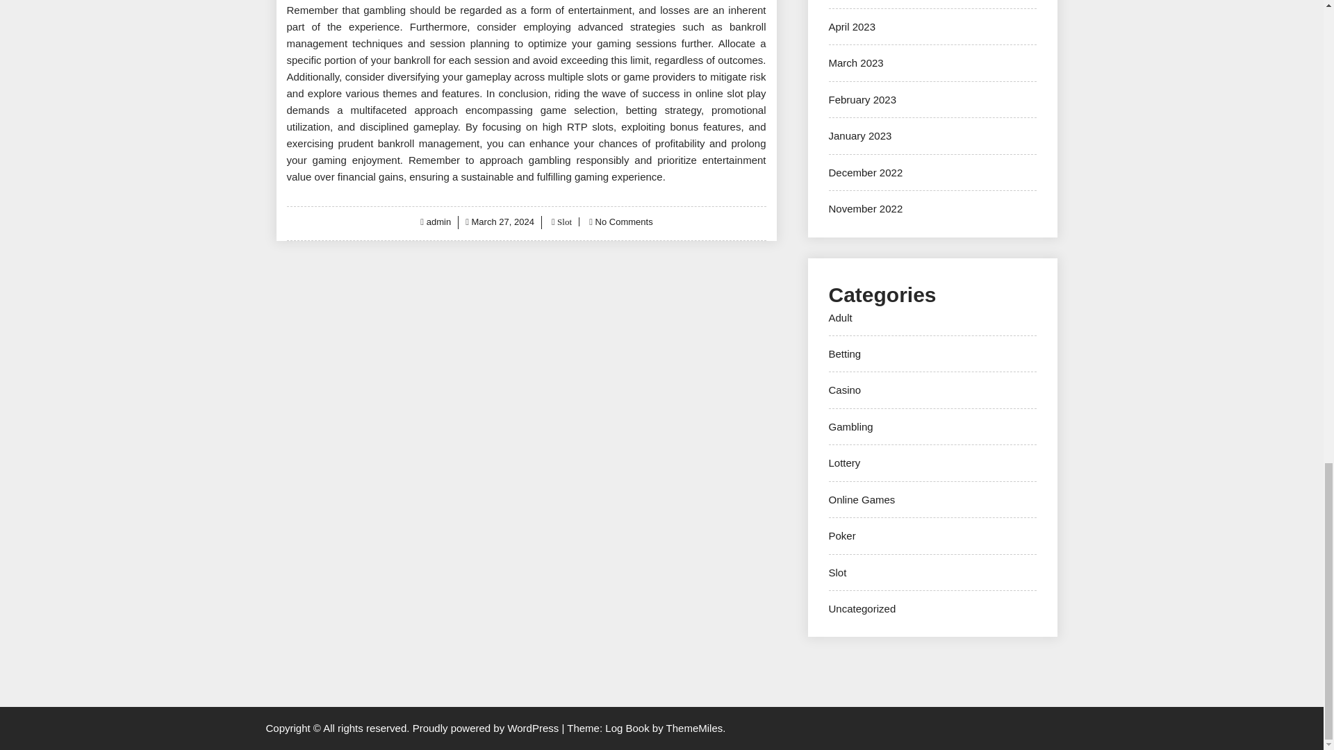 This screenshot has height=750, width=1334. What do you see at coordinates (844, 462) in the screenshot?
I see `Lottery` at bounding box center [844, 462].